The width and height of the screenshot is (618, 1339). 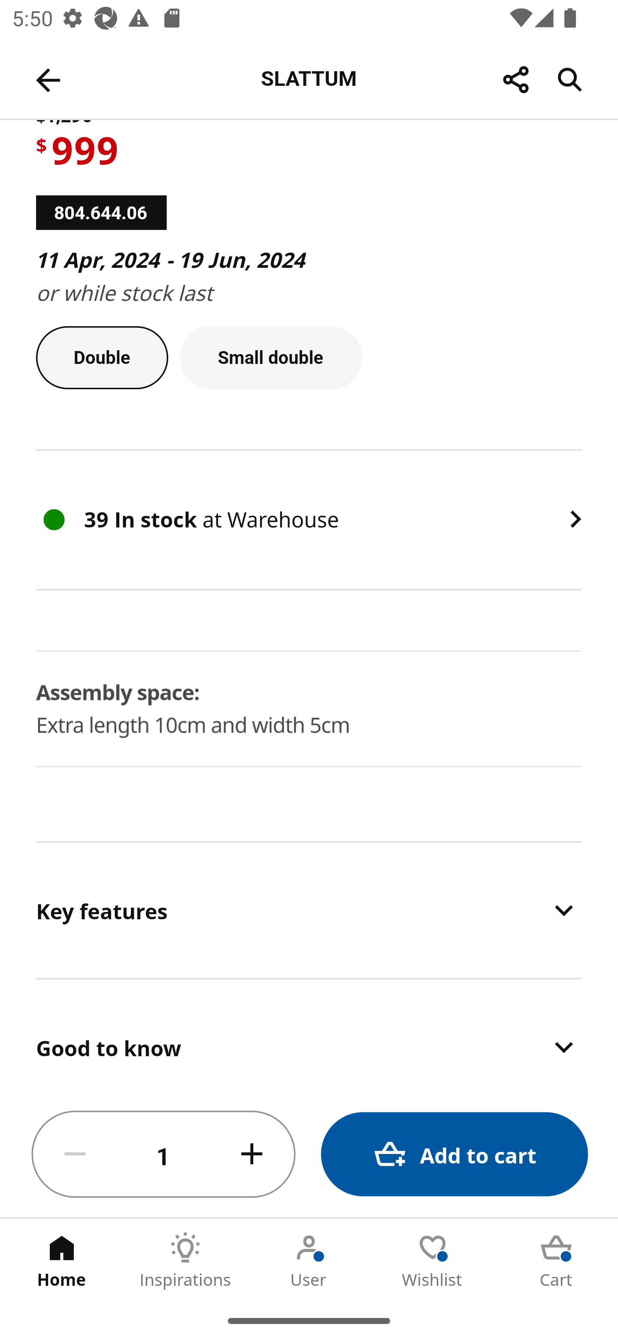 What do you see at coordinates (309, 1036) in the screenshot?
I see `Good to know` at bounding box center [309, 1036].